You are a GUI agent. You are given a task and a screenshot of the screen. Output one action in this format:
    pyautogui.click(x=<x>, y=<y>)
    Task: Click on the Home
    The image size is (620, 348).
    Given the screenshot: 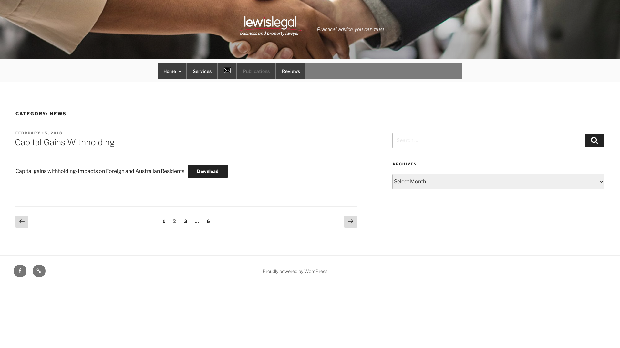 What is the action you would take?
    pyautogui.click(x=172, y=71)
    